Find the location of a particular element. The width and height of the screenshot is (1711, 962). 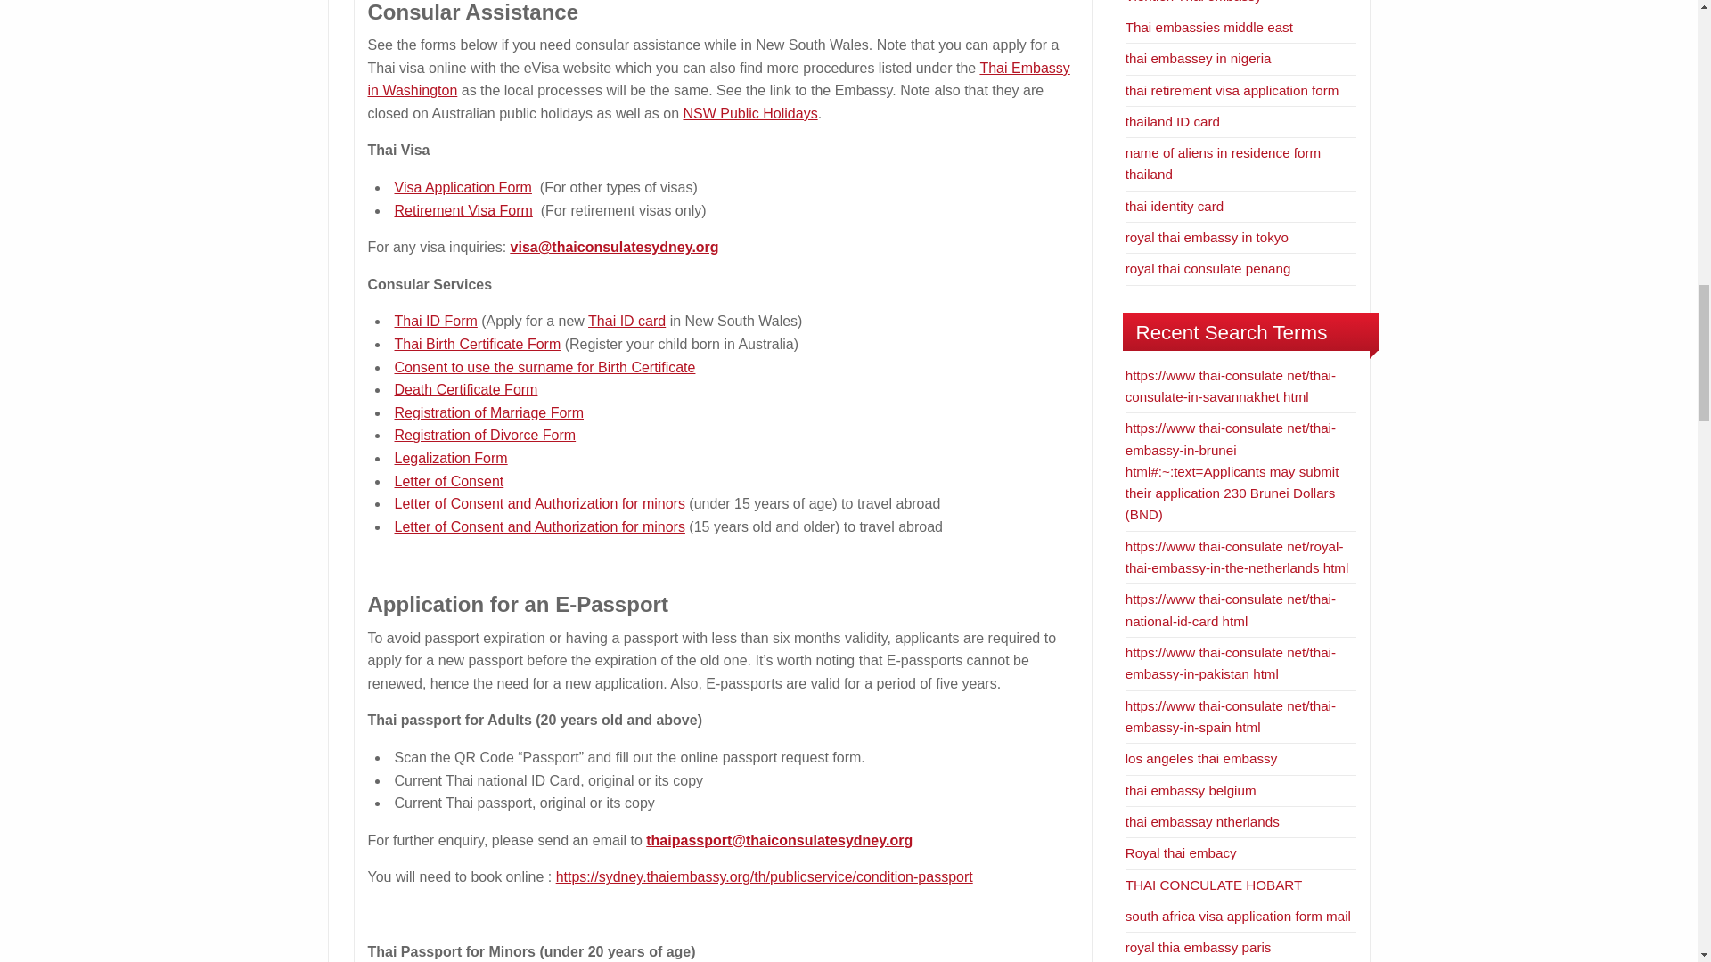

Consent to use the surname for Birth Certificate is located at coordinates (544, 367).